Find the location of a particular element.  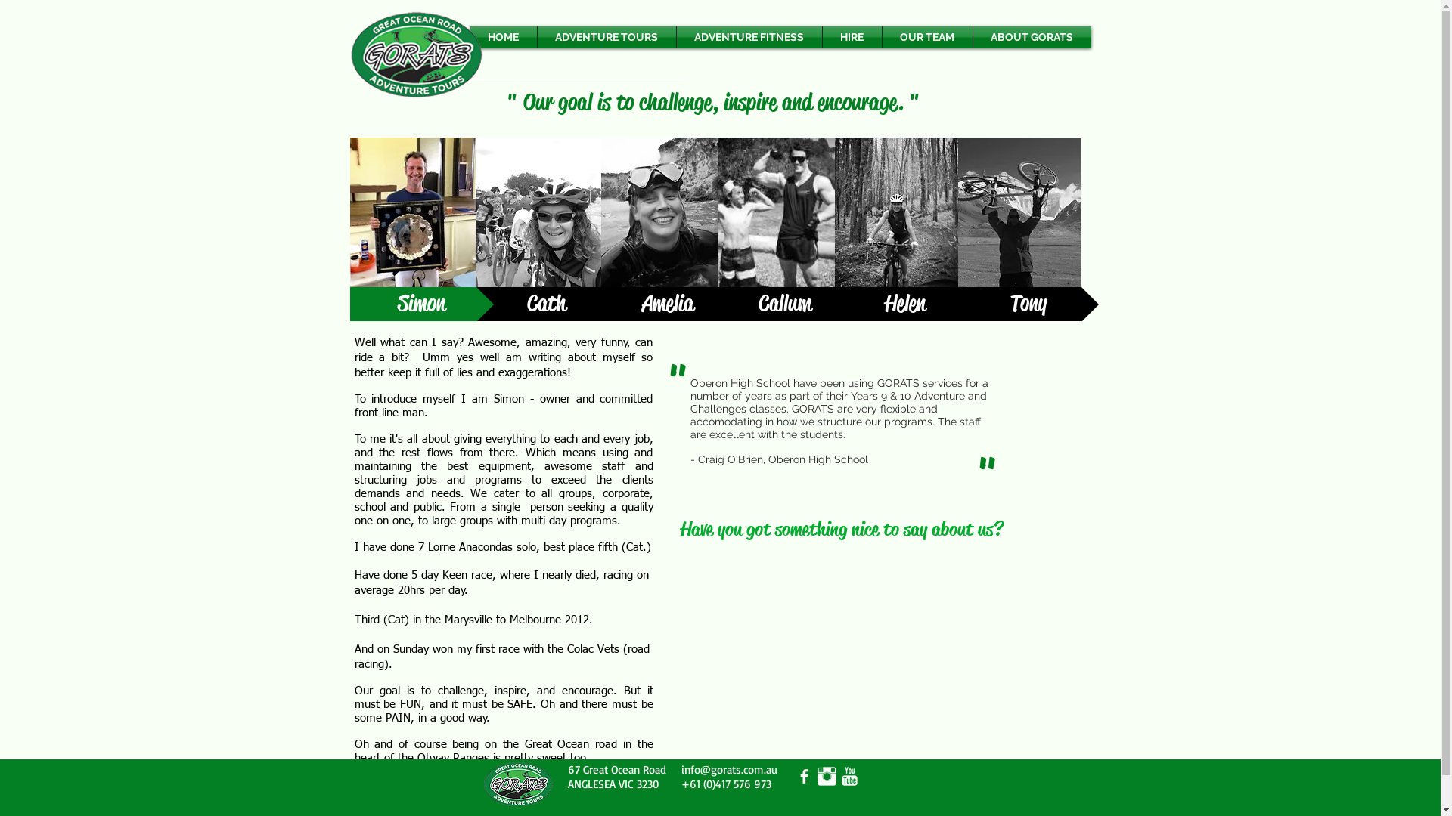

logo.png is located at coordinates (518, 784).